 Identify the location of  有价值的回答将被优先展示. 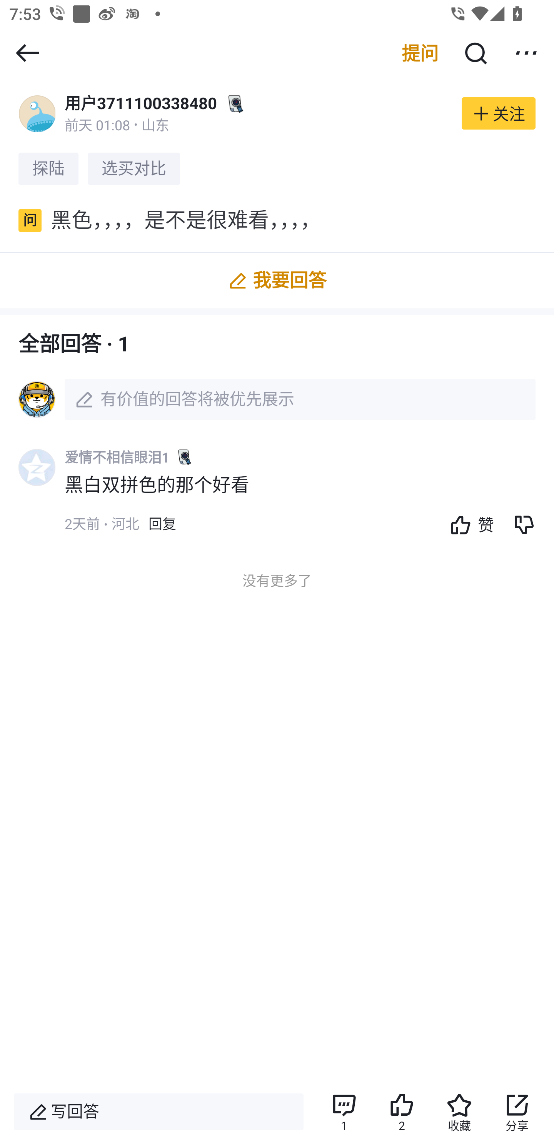
(277, 399).